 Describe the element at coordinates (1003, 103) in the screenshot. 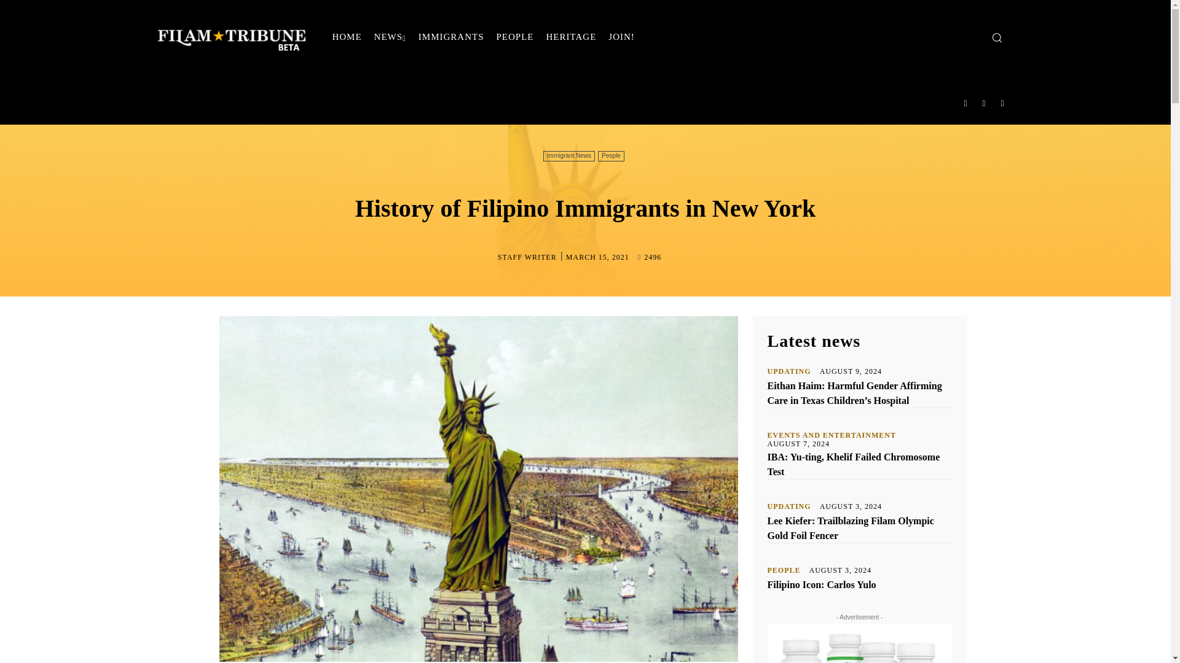

I see `Twitter` at that location.